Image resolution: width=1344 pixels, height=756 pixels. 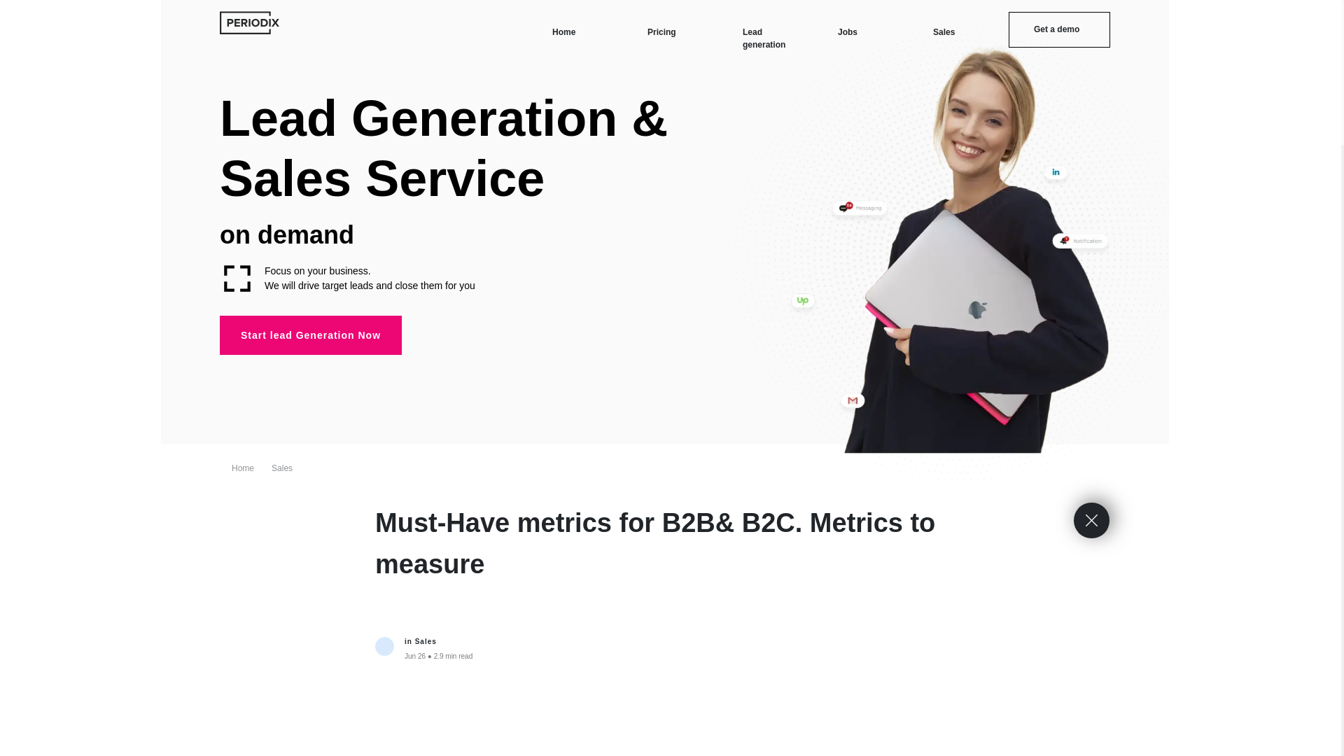 What do you see at coordinates (661, 31) in the screenshot?
I see `Pricing` at bounding box center [661, 31].